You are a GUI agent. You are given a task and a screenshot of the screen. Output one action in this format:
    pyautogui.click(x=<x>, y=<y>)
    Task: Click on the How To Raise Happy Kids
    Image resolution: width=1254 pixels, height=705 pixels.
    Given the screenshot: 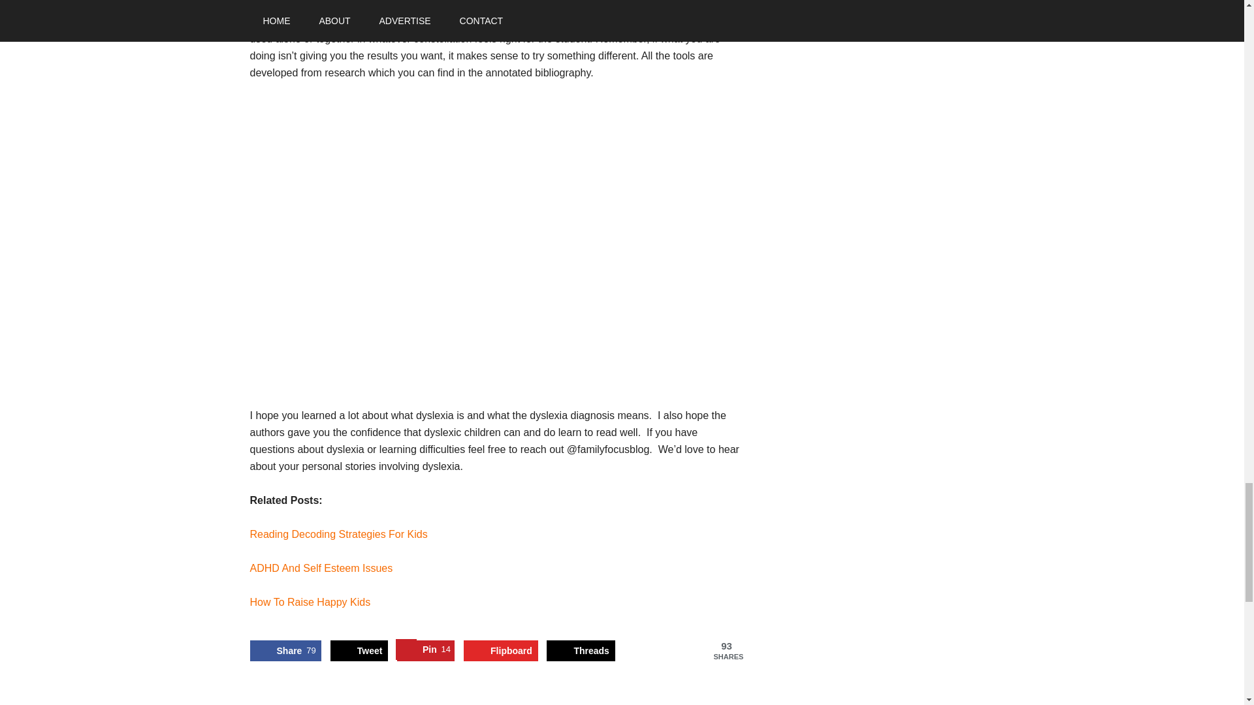 What is the action you would take?
    pyautogui.click(x=310, y=602)
    